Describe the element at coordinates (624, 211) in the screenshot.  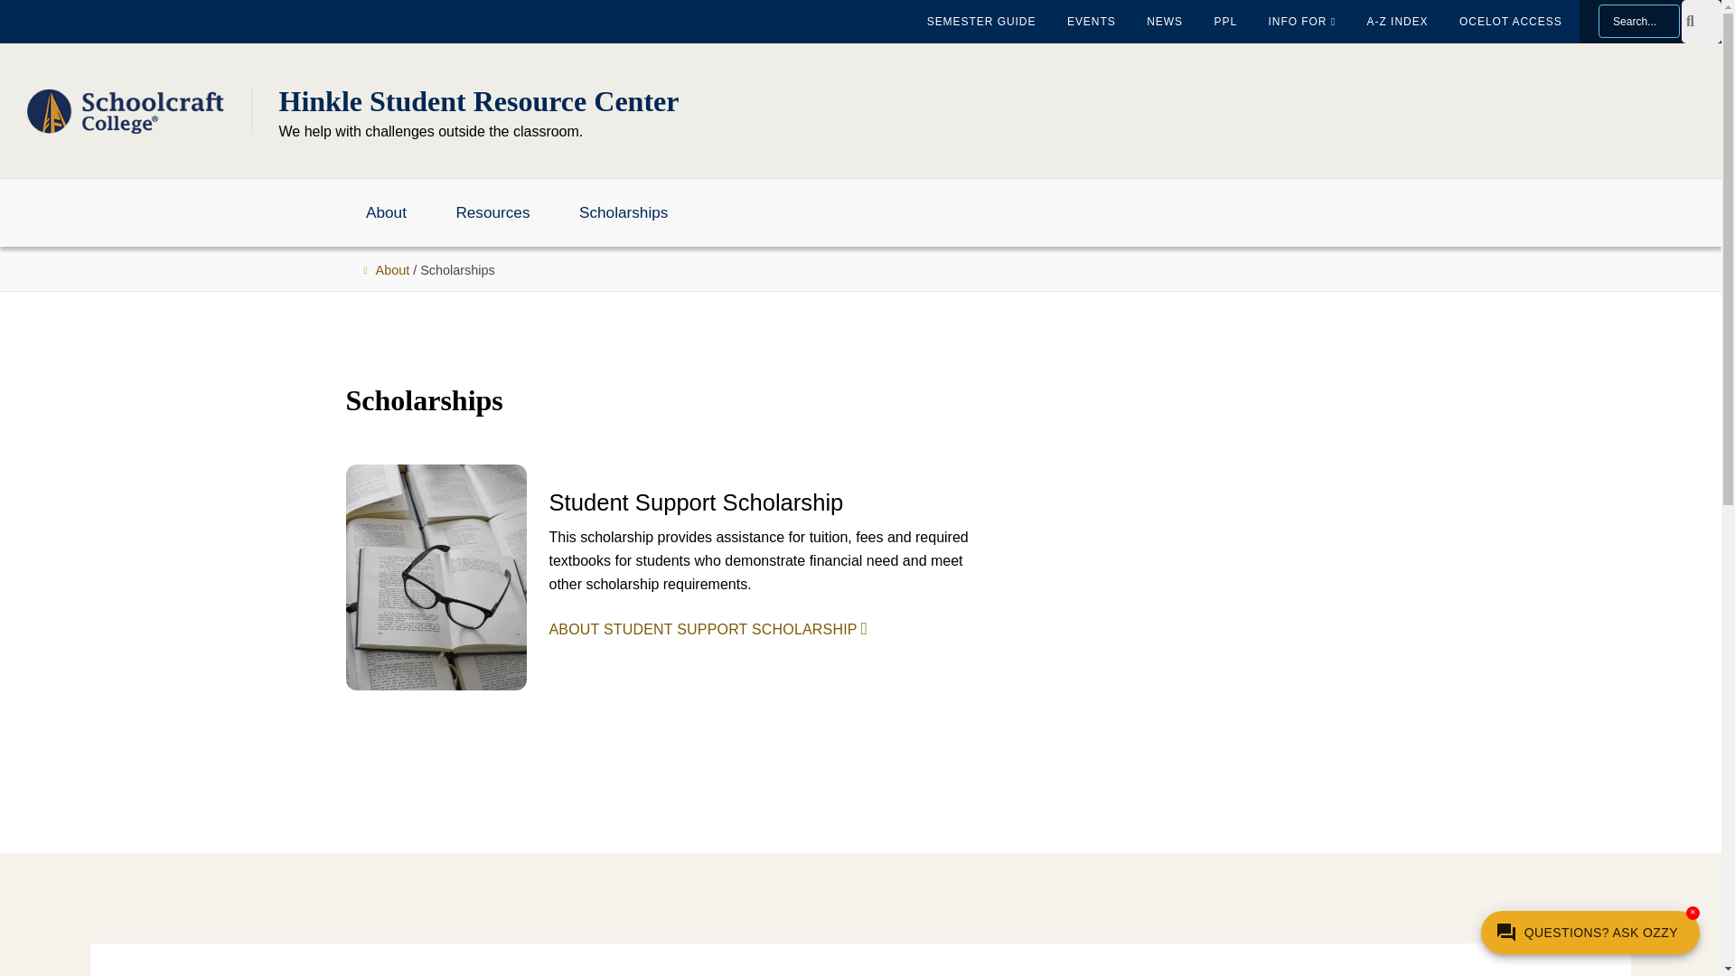
I see `Scholarships` at that location.